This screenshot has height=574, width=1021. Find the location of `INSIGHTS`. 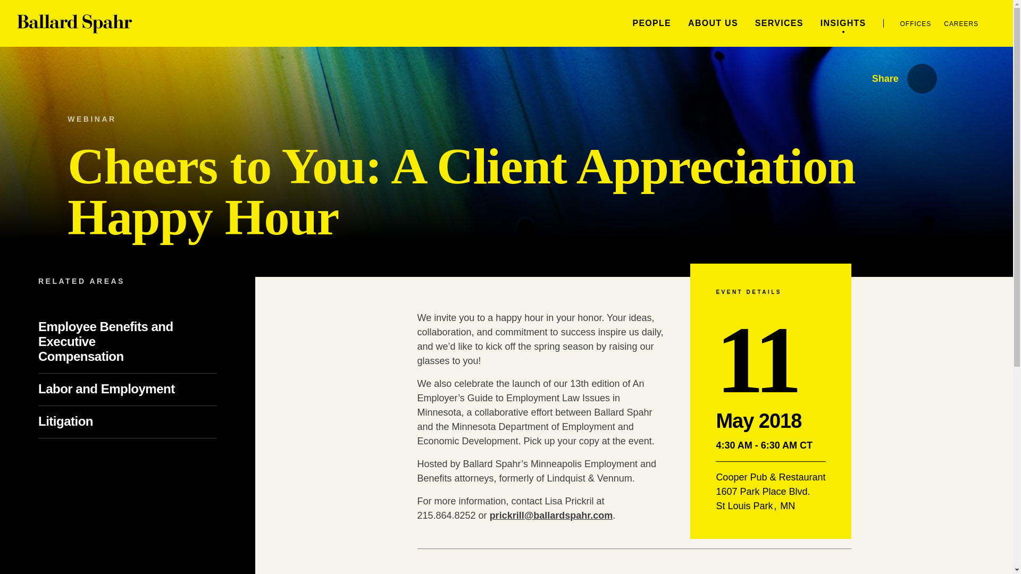

INSIGHTS is located at coordinates (843, 22).